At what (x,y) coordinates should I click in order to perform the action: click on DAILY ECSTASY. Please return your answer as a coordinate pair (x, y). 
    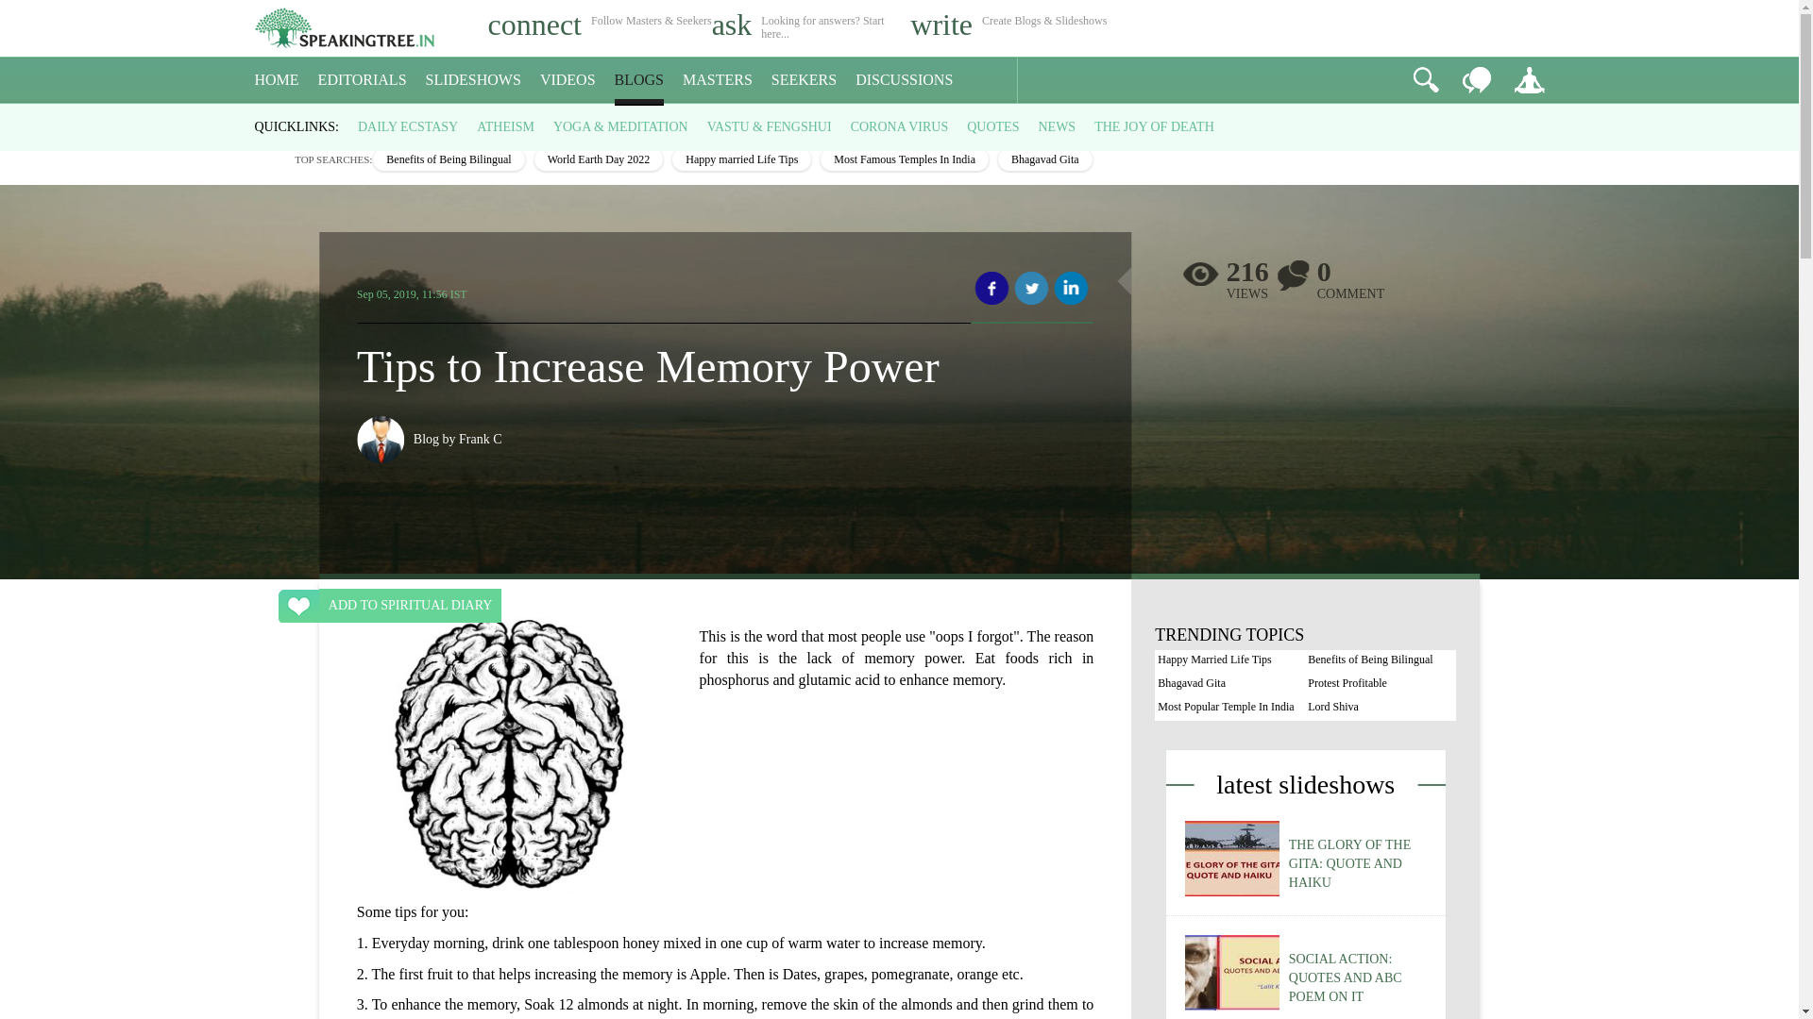
    Looking at the image, I should click on (408, 126).